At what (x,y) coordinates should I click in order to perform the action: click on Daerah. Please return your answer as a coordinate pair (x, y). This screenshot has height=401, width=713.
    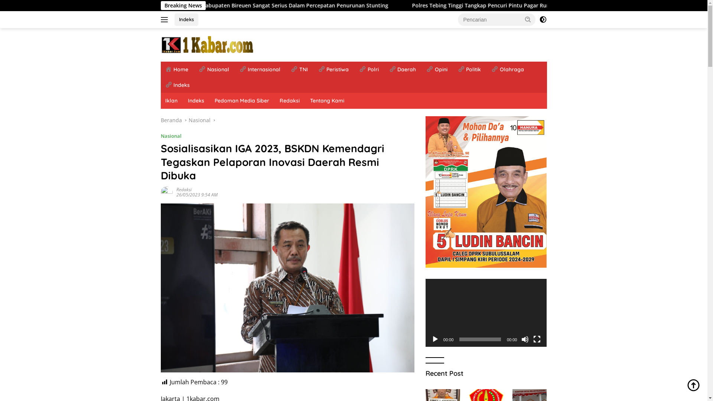
    Looking at the image, I should click on (403, 69).